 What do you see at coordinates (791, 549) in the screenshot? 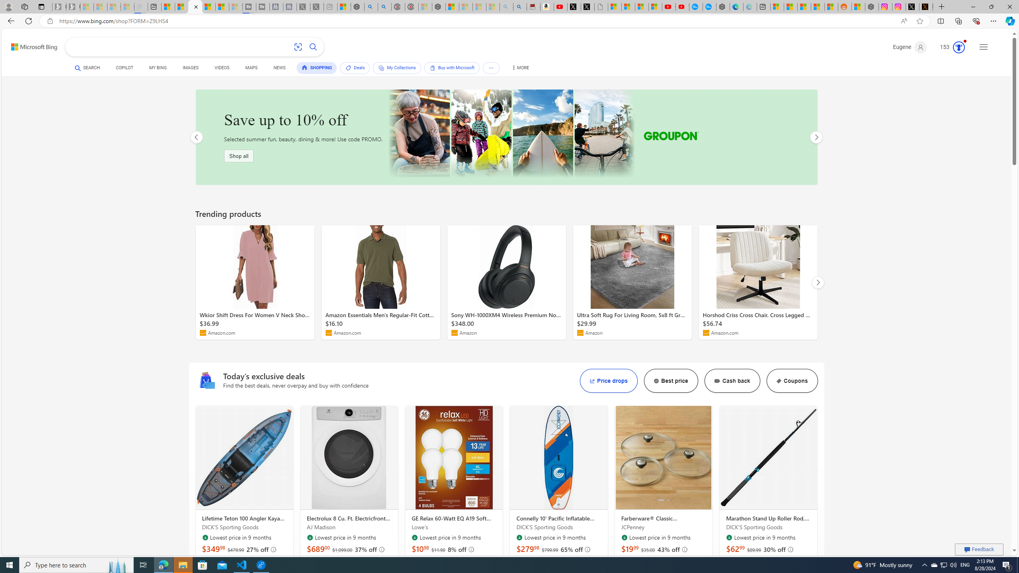
I see `info` at bounding box center [791, 549].